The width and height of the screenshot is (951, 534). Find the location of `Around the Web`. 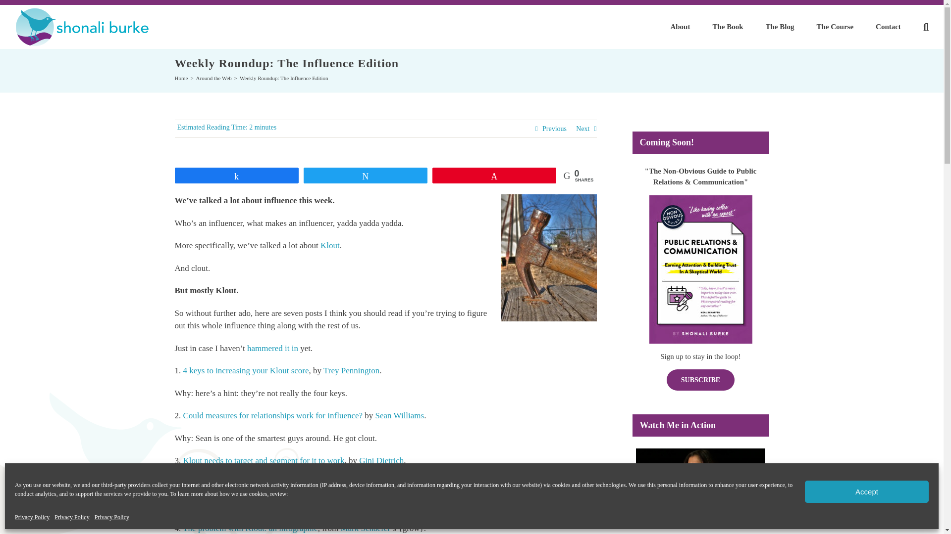

Around the Web is located at coordinates (214, 78).